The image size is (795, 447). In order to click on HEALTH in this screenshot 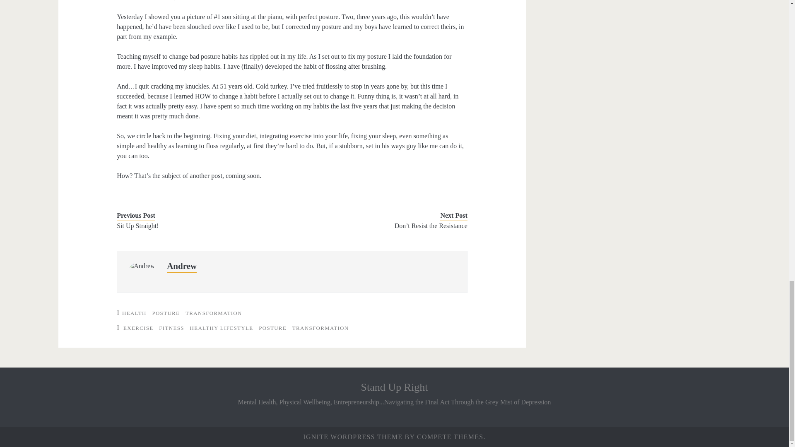, I will do `click(134, 313)`.